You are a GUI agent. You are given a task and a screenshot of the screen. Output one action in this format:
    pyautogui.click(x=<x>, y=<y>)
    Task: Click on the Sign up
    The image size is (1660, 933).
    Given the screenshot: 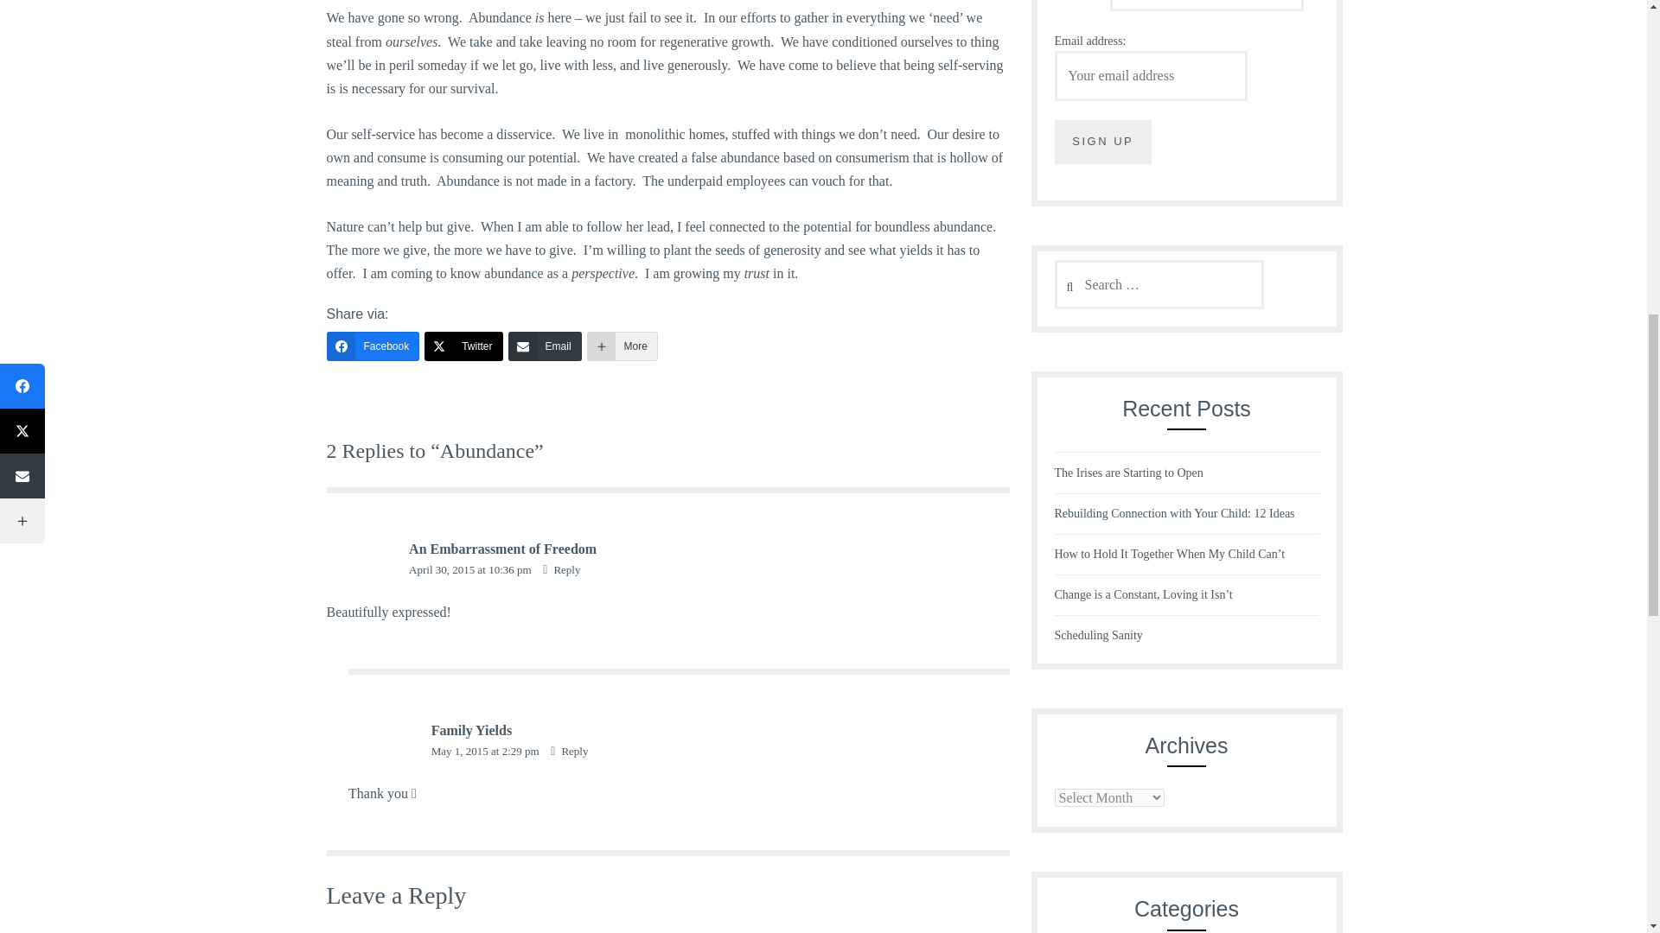 What is the action you would take?
    pyautogui.click(x=1103, y=142)
    